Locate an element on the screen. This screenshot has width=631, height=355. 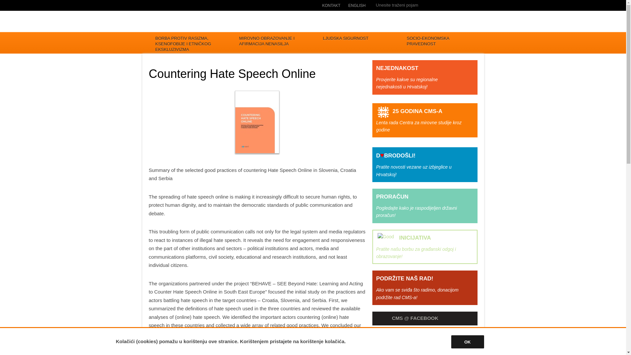
LJUDSKA SIGURNOST is located at coordinates (358, 43).